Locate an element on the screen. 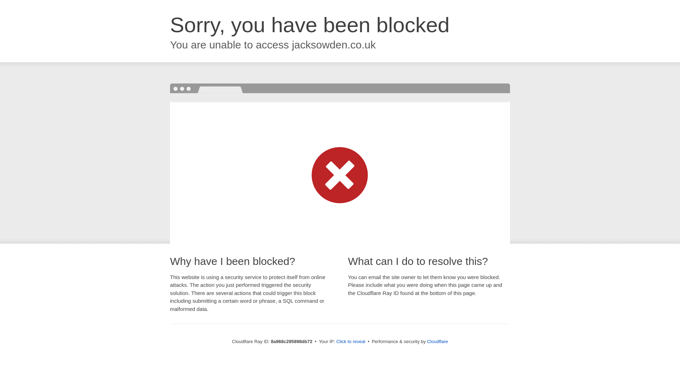 The height and width of the screenshot is (382, 680). Click to reveal is located at coordinates (351, 342).